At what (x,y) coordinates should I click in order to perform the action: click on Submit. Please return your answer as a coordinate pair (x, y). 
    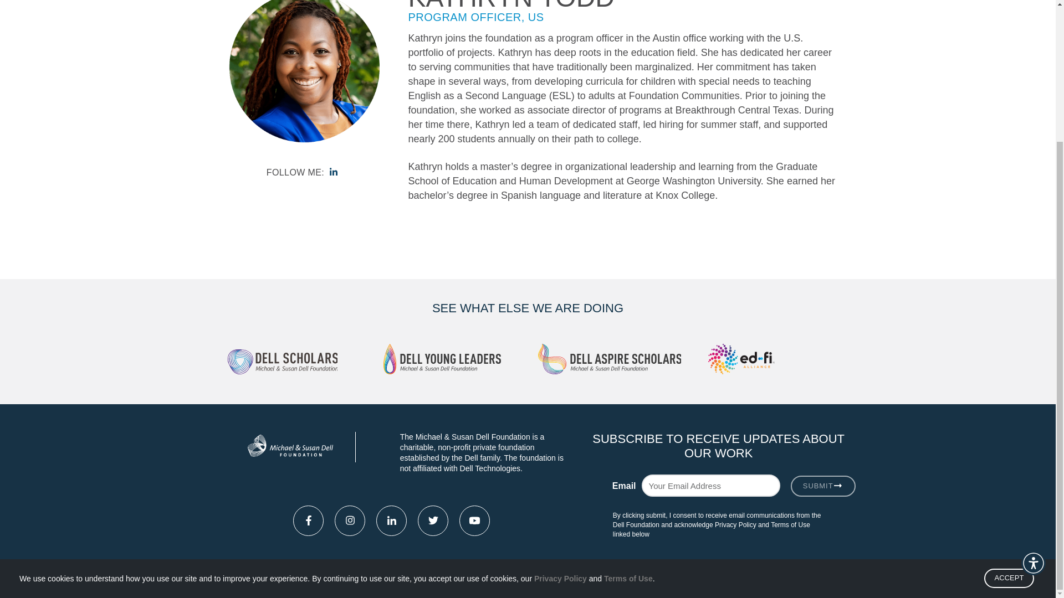
    Looking at the image, I should click on (822, 486).